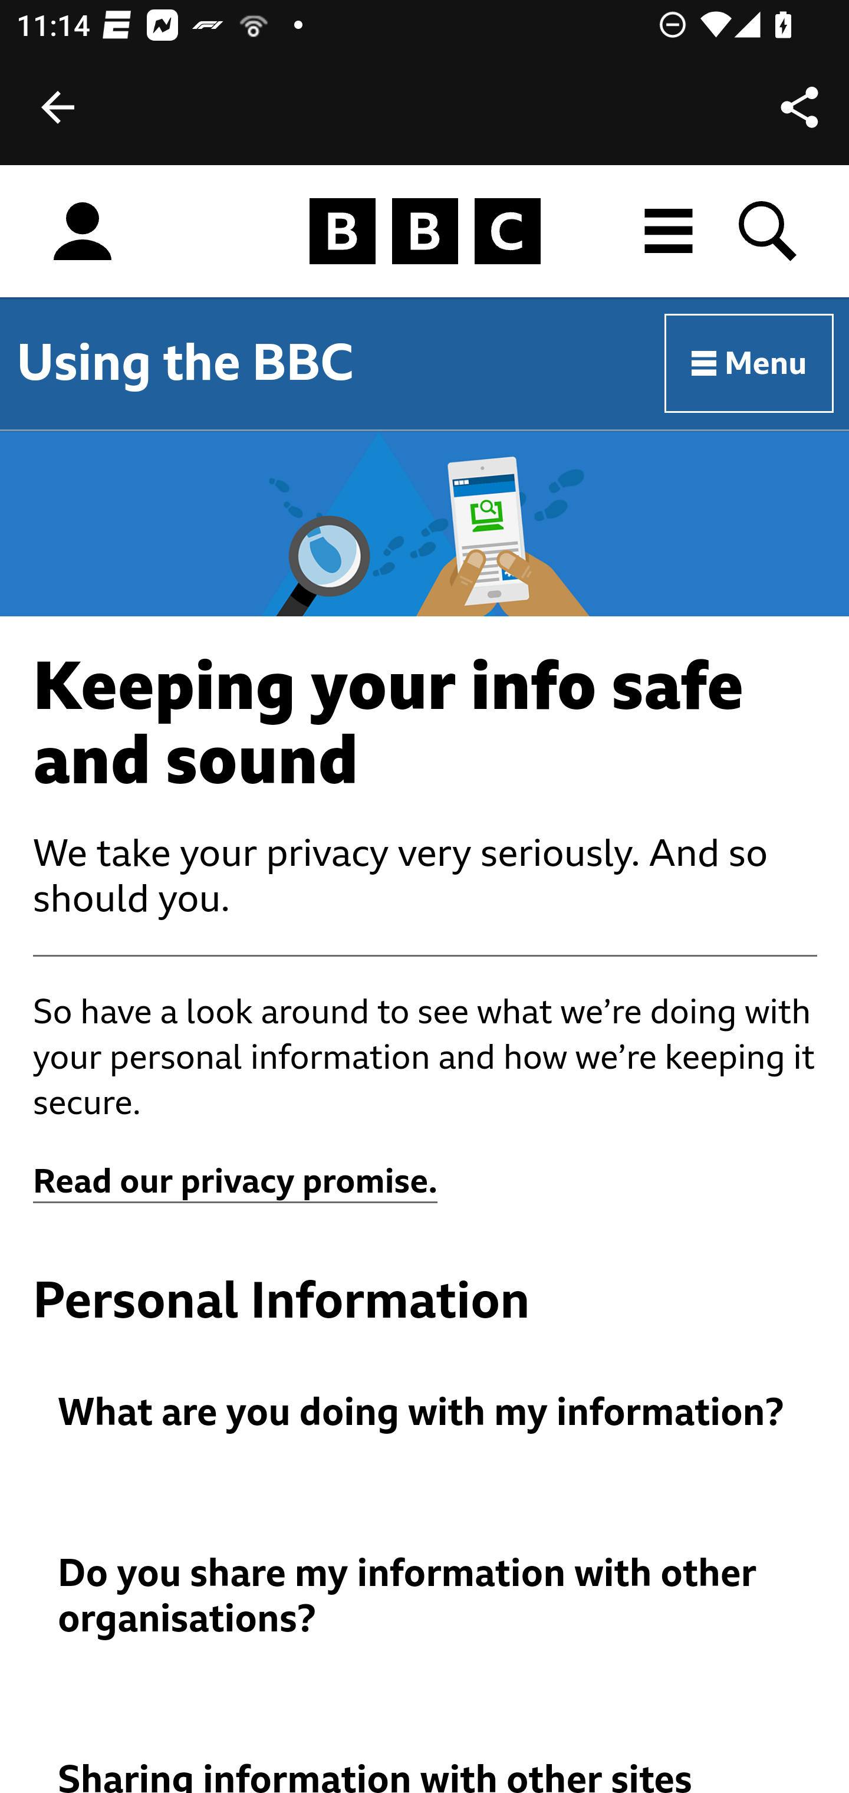 The height and width of the screenshot is (1793, 849). What do you see at coordinates (185, 363) in the screenshot?
I see `Using the BBC` at bounding box center [185, 363].